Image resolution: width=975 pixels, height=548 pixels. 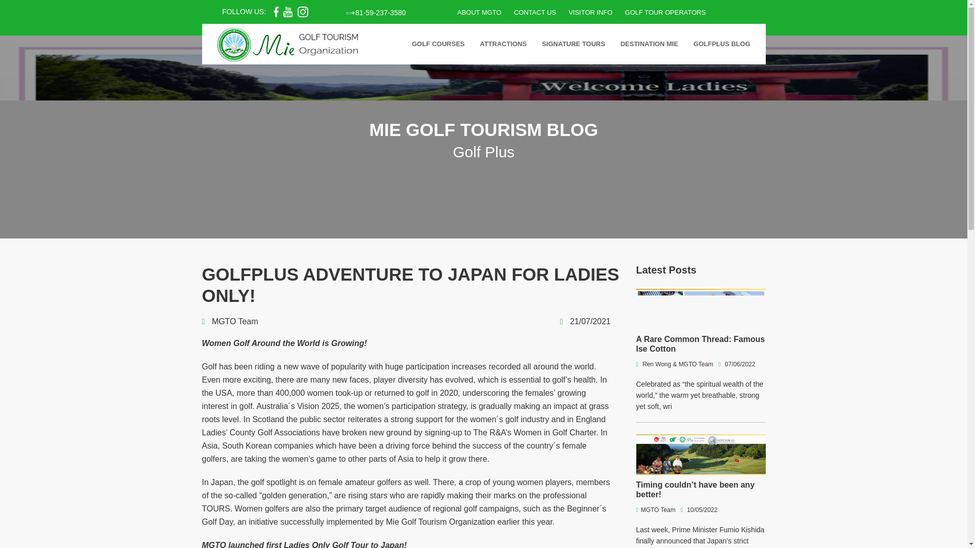 I want to click on SIGNATURE TOURS, so click(x=573, y=44).